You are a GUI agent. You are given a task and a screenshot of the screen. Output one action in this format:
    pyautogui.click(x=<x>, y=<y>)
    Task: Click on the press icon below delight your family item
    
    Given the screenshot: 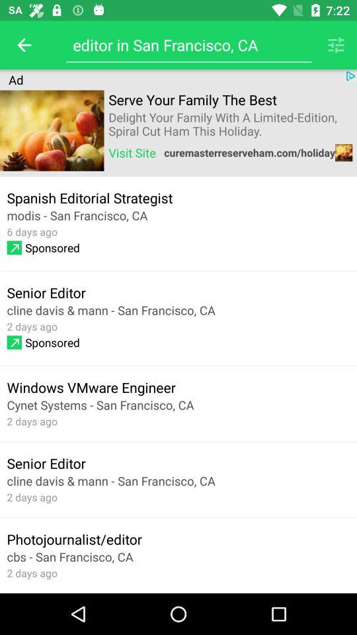 What is the action you would take?
    pyautogui.click(x=132, y=152)
    